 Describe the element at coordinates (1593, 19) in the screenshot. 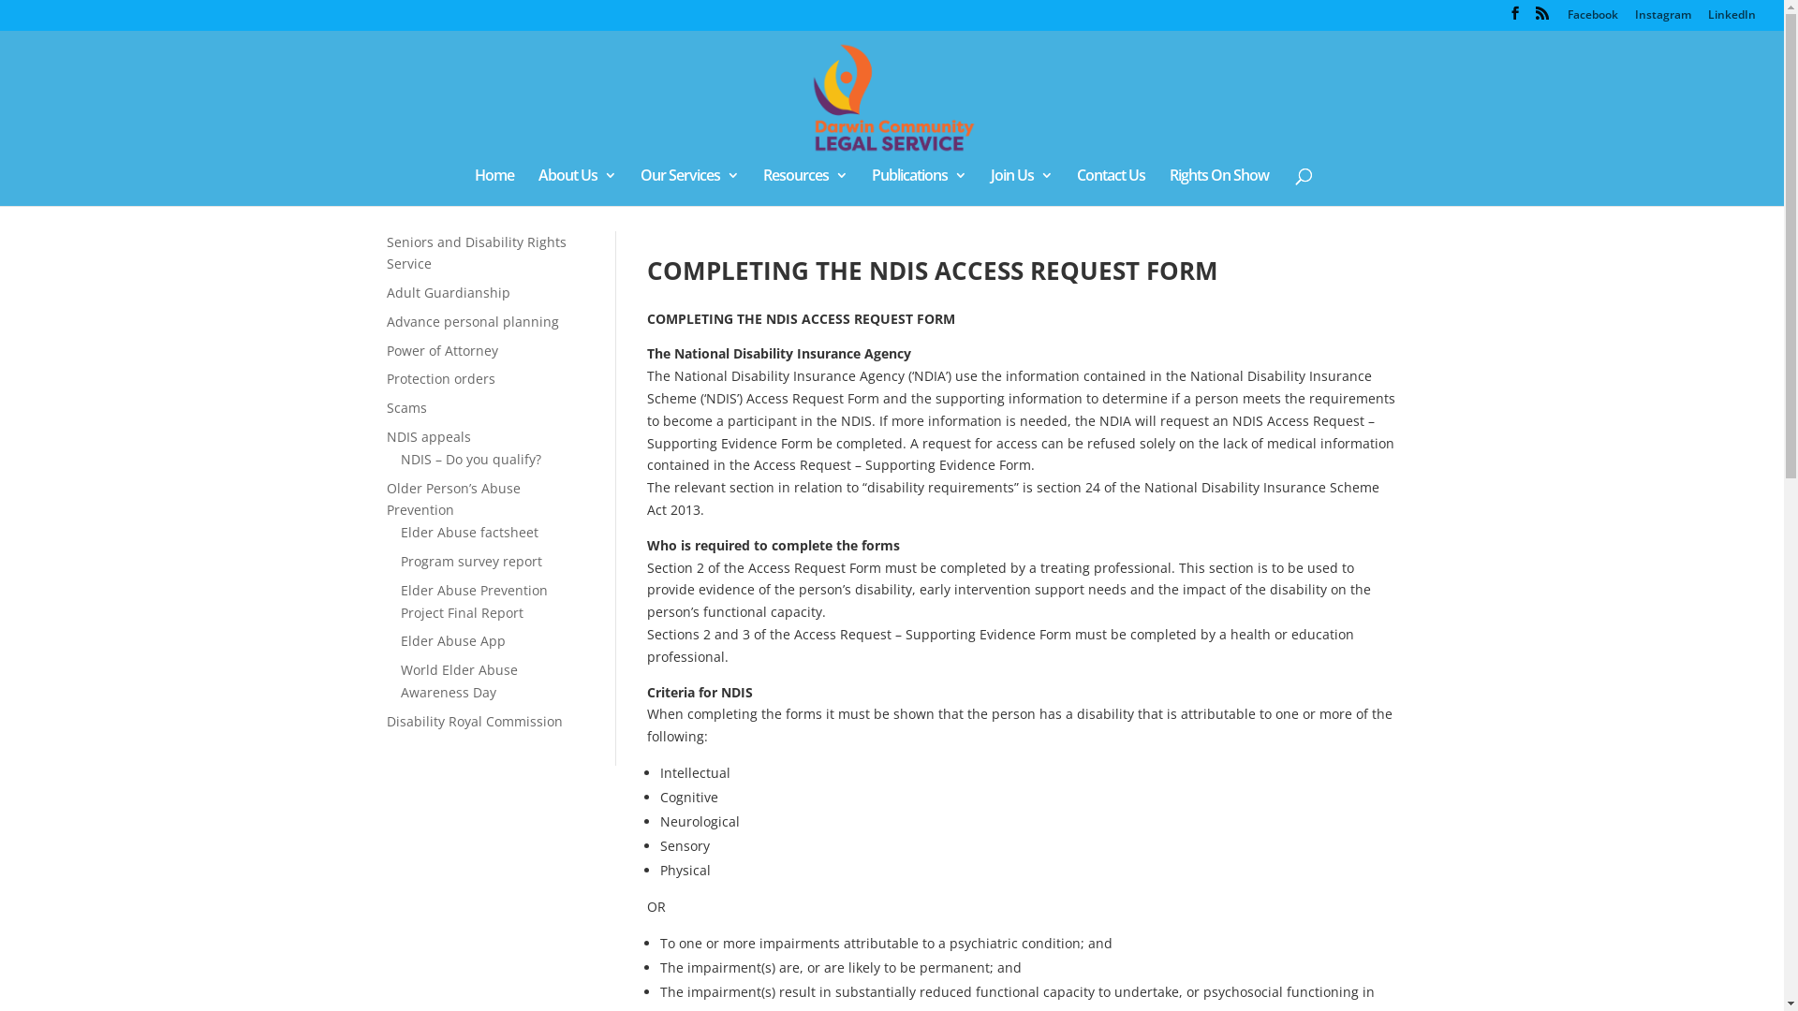

I see `Facebook` at that location.